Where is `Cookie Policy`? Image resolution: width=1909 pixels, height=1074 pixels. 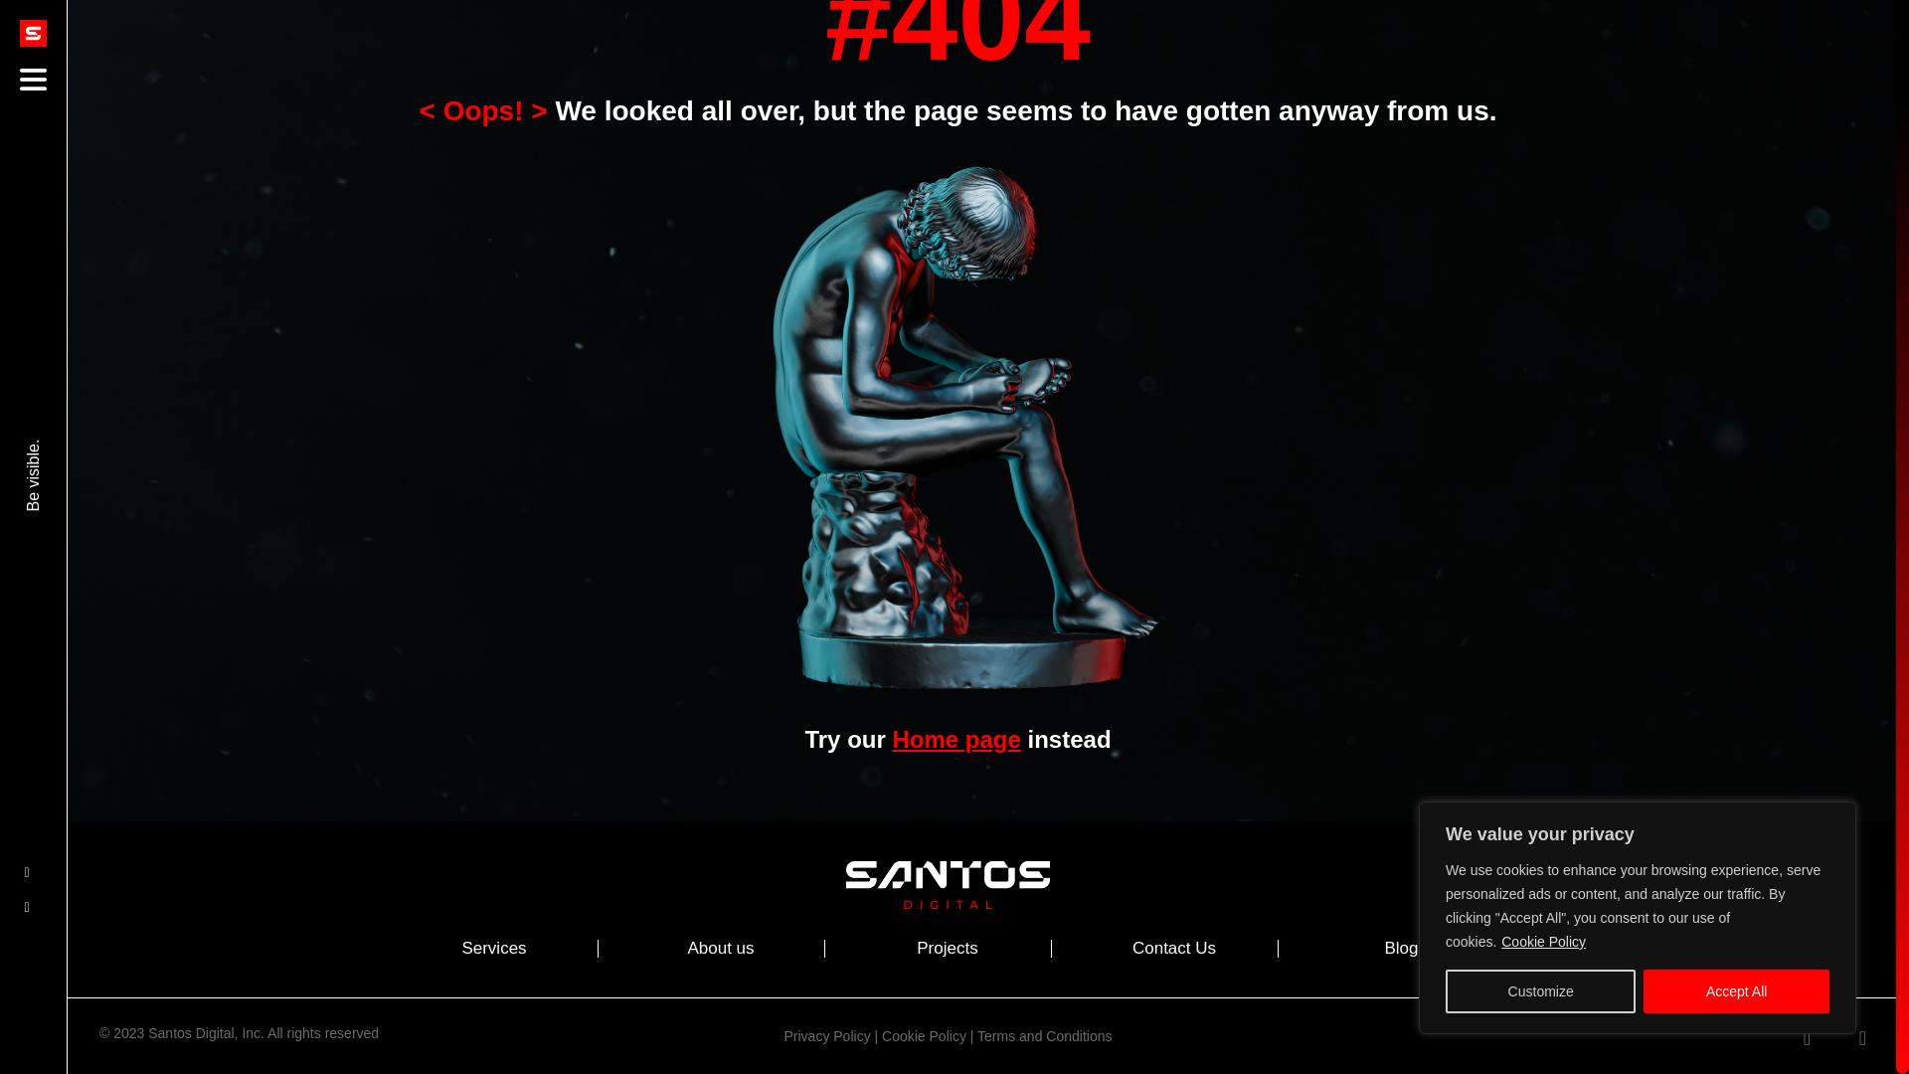
Cookie Policy is located at coordinates (1543, 829).